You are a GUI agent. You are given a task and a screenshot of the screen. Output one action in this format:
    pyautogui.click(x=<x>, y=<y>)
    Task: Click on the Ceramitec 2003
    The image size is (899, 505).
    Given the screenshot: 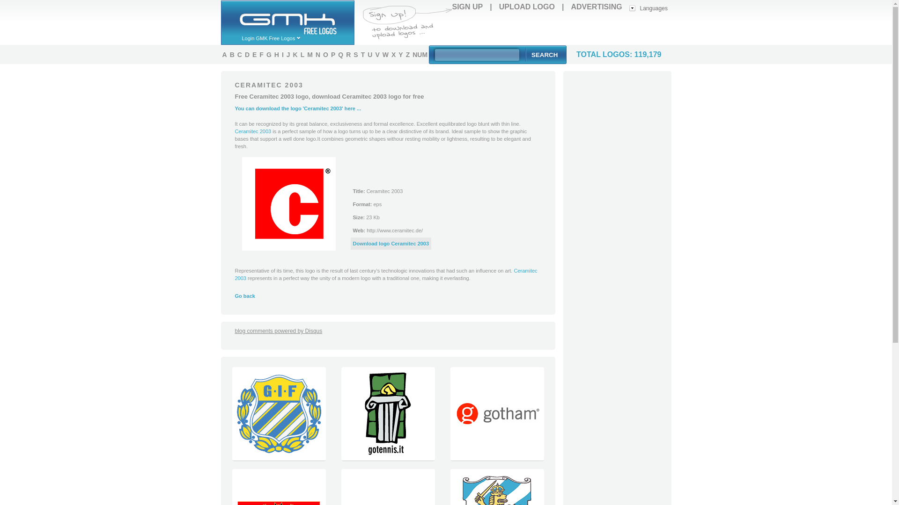 What is the action you would take?
    pyautogui.click(x=253, y=131)
    